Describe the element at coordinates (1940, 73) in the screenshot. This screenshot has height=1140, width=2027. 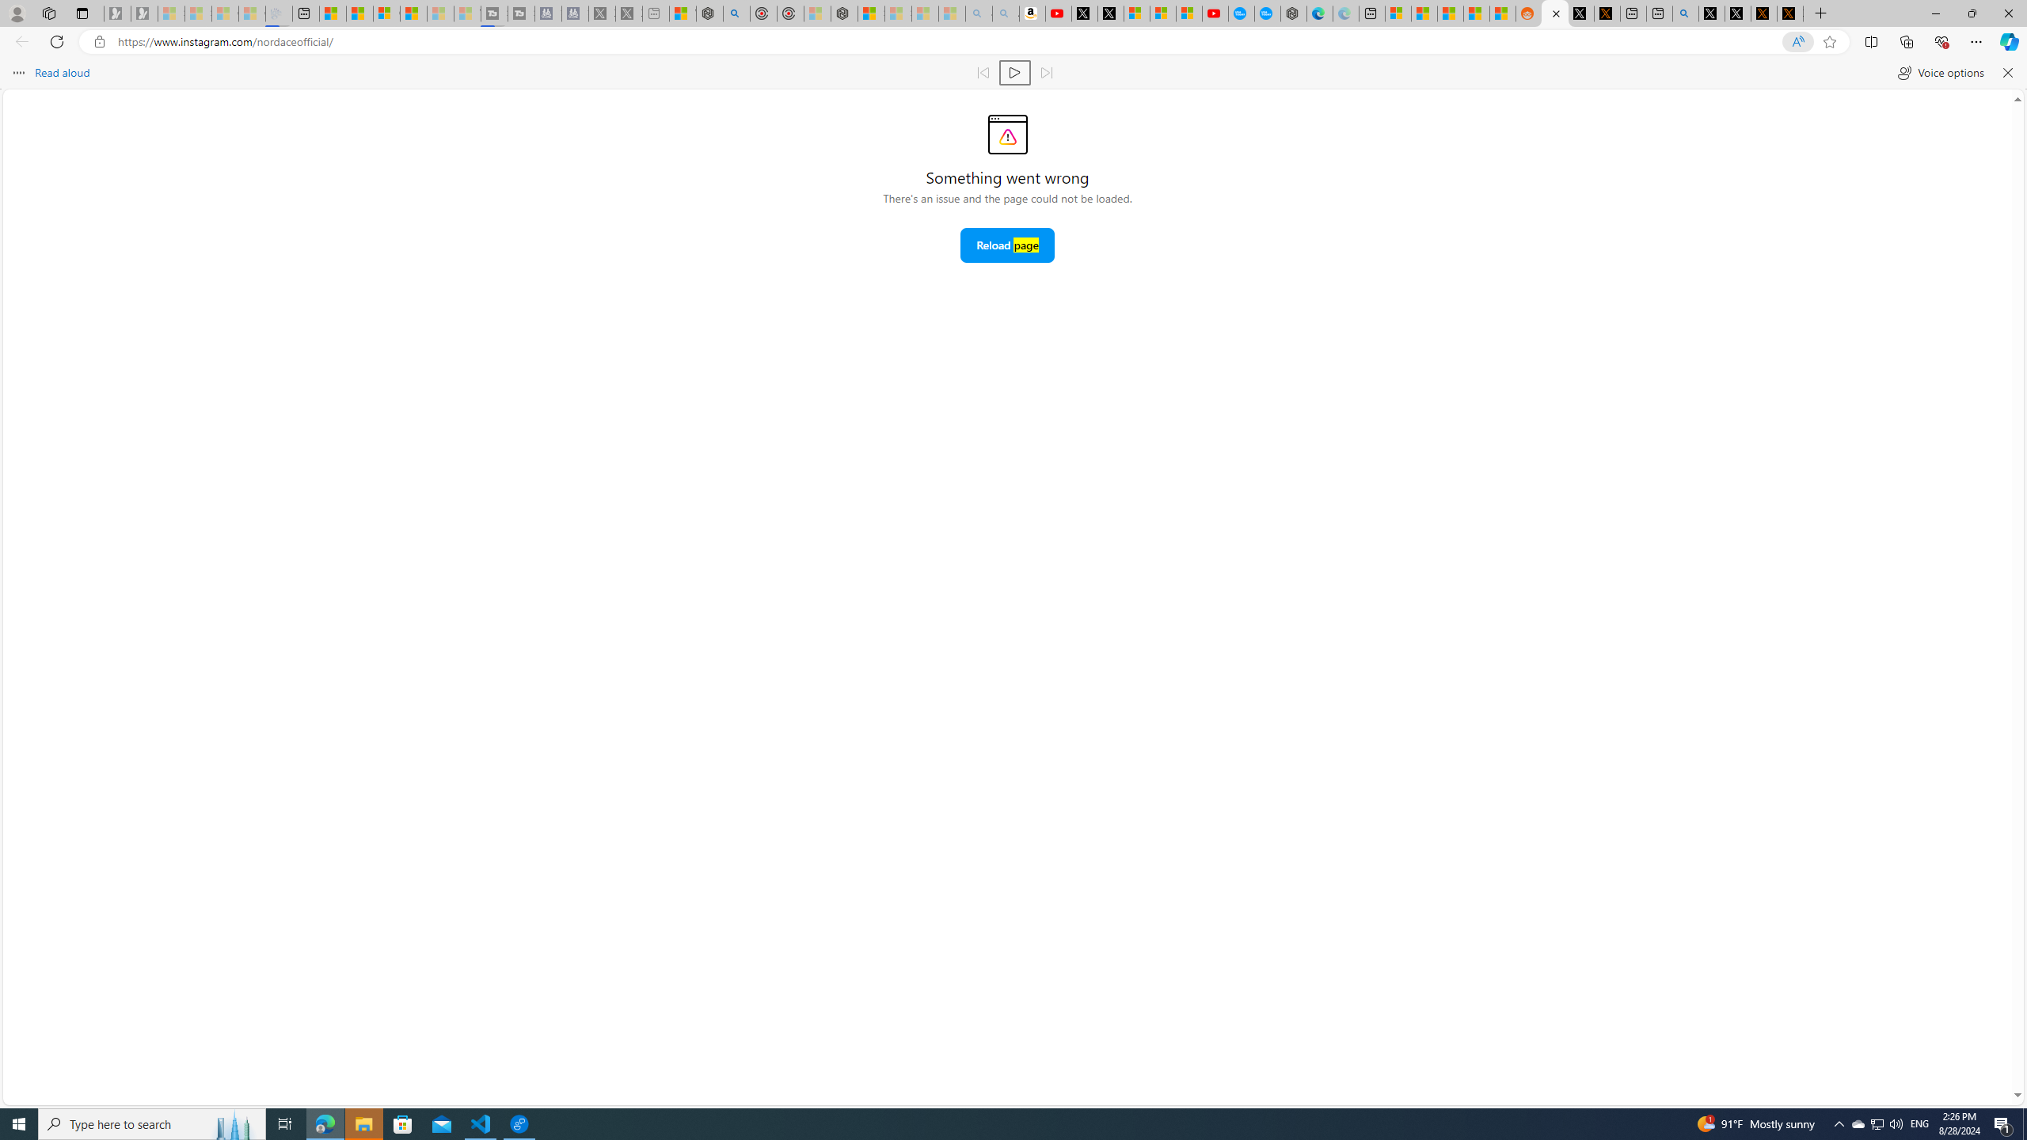
I see `Voice options` at that location.